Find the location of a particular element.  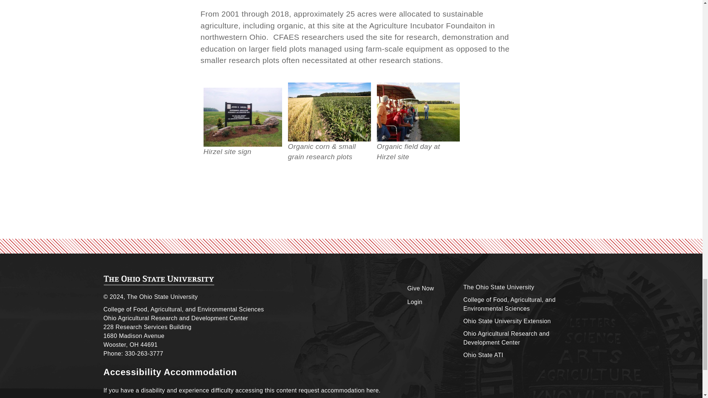

Hirzel site sign is located at coordinates (243, 117).